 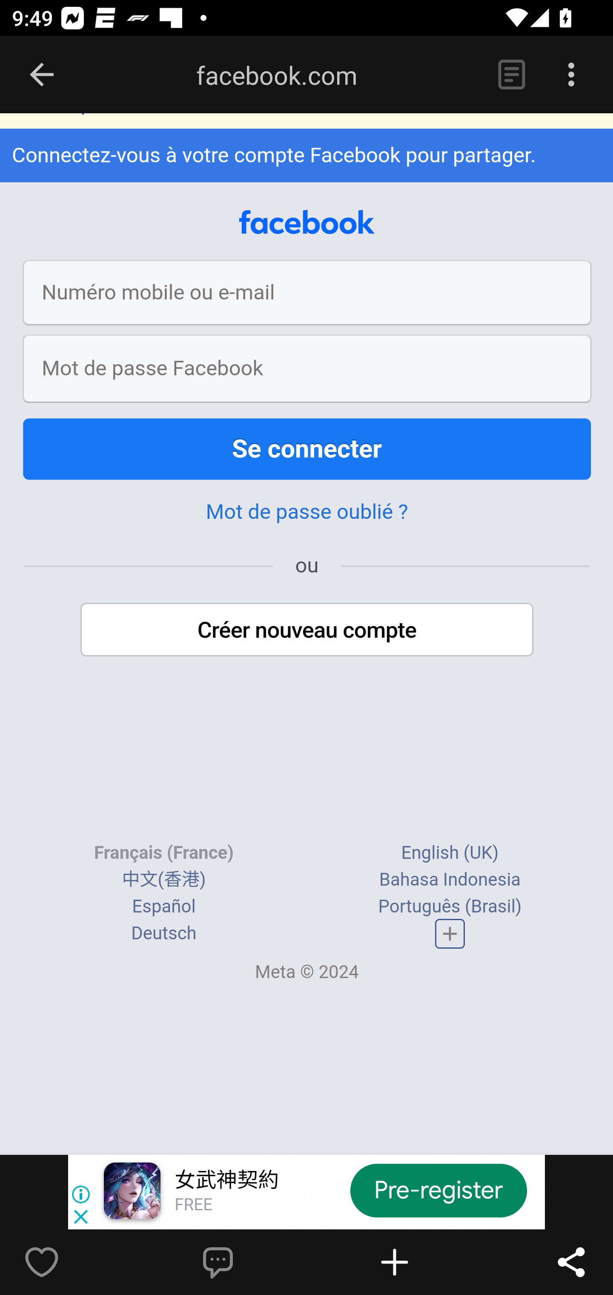 What do you see at coordinates (254, 1262) in the screenshot?
I see `Write a comment…` at bounding box center [254, 1262].